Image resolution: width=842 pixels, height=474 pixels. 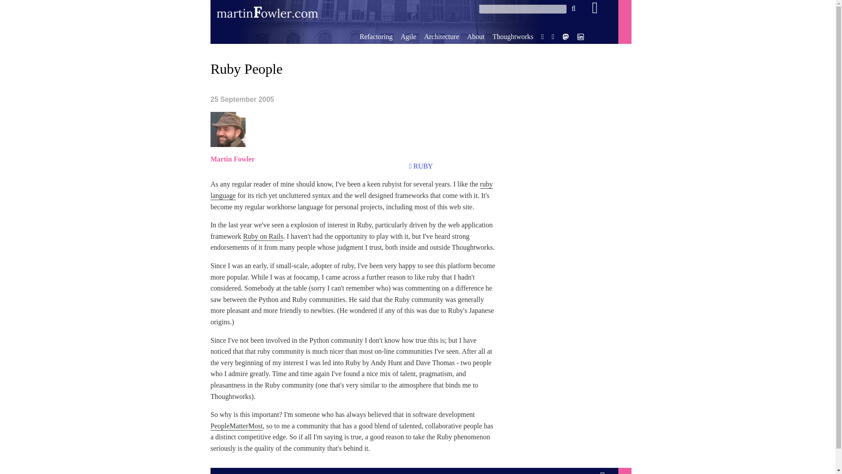 I want to click on Architecture, so click(x=441, y=36).